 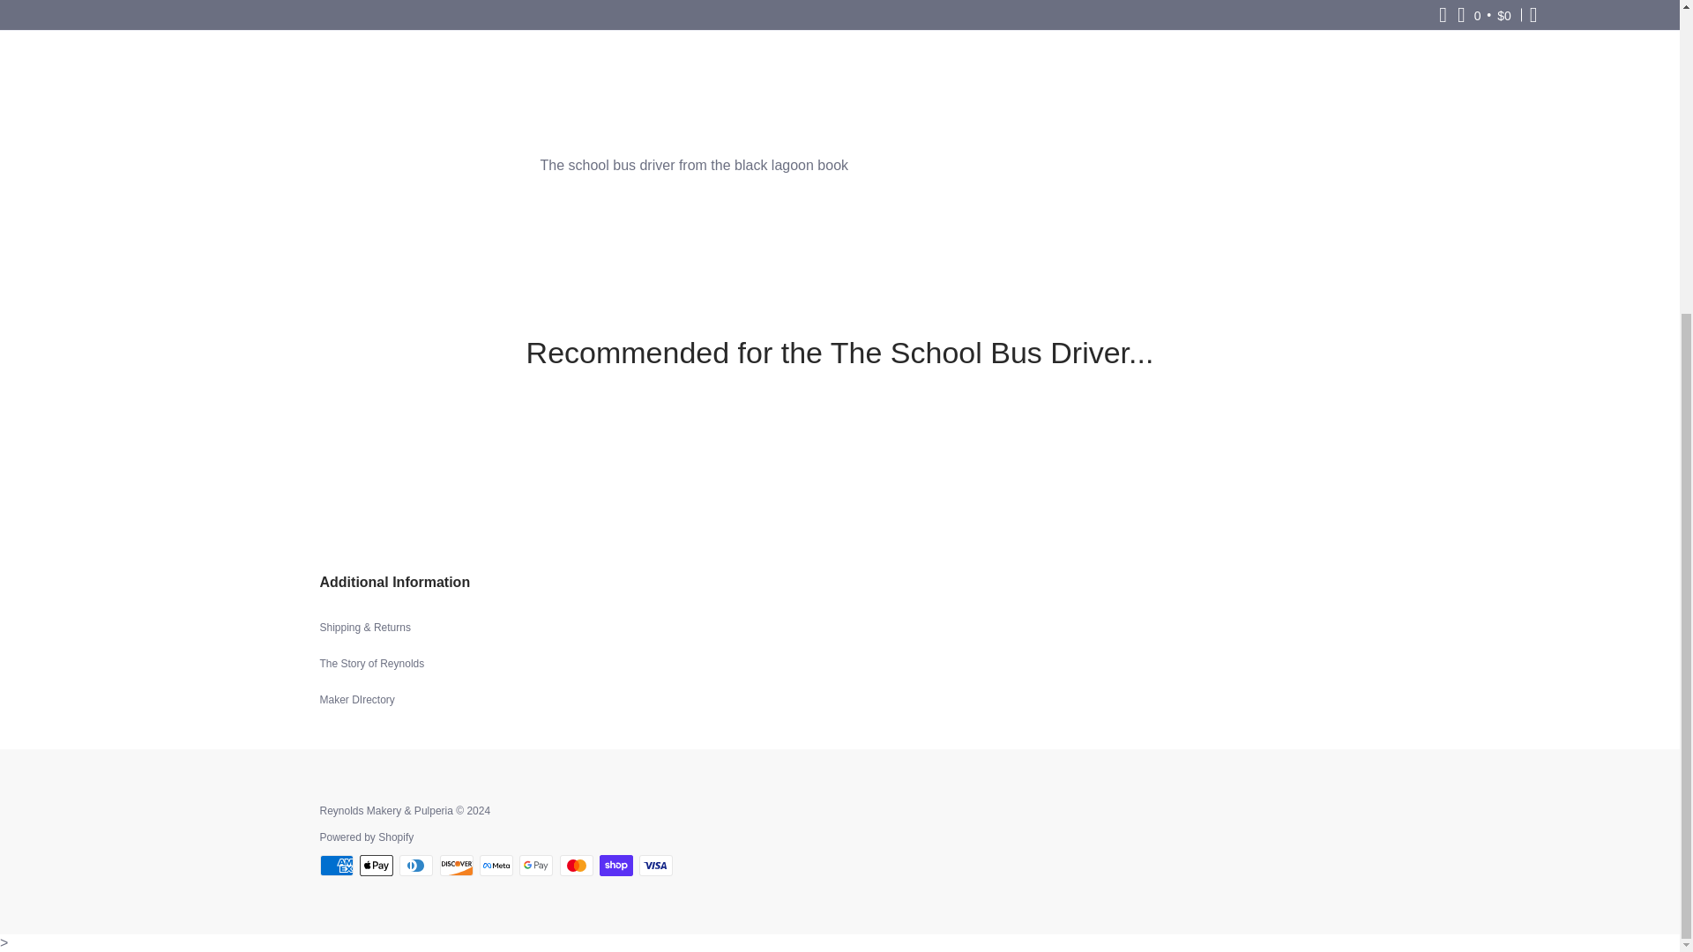 What do you see at coordinates (577, 865) in the screenshot?
I see `Mastercard` at bounding box center [577, 865].